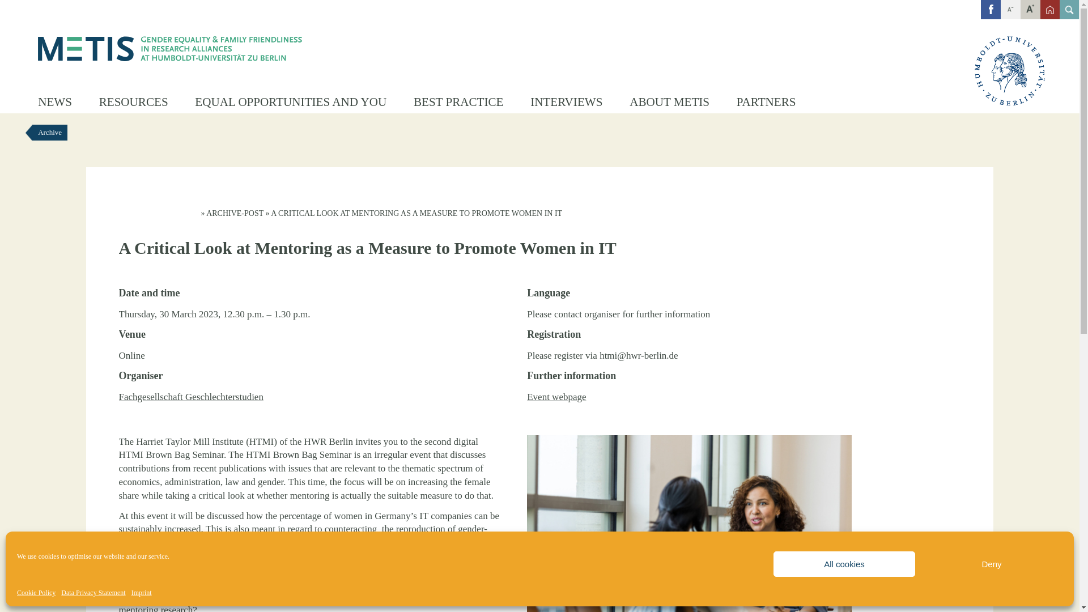 This screenshot has width=1088, height=612. Describe the element at coordinates (458, 101) in the screenshot. I see `BEST PRACTICE` at that location.